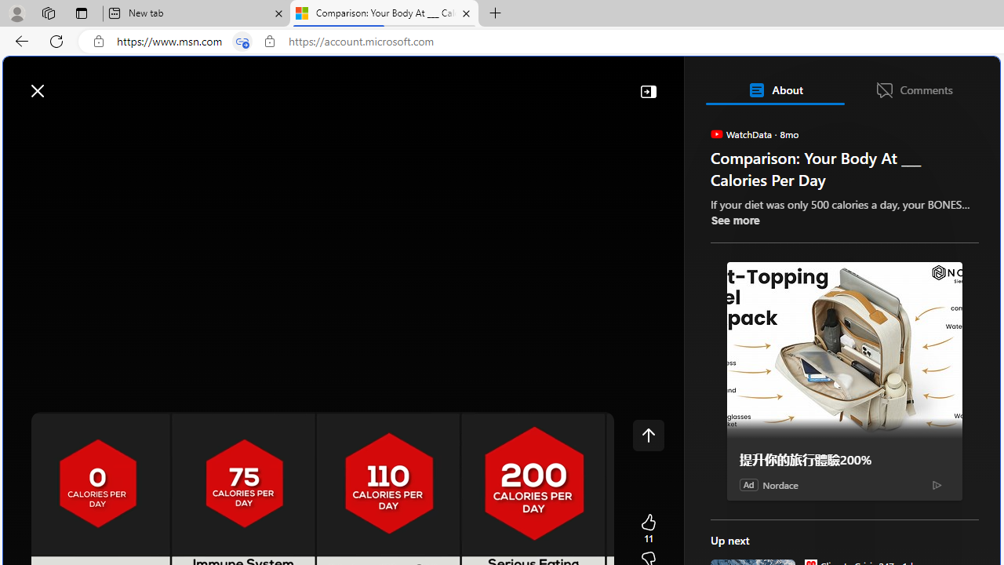 The image size is (1004, 565). Describe the element at coordinates (23, 127) in the screenshot. I see `Open navigation menu` at that location.